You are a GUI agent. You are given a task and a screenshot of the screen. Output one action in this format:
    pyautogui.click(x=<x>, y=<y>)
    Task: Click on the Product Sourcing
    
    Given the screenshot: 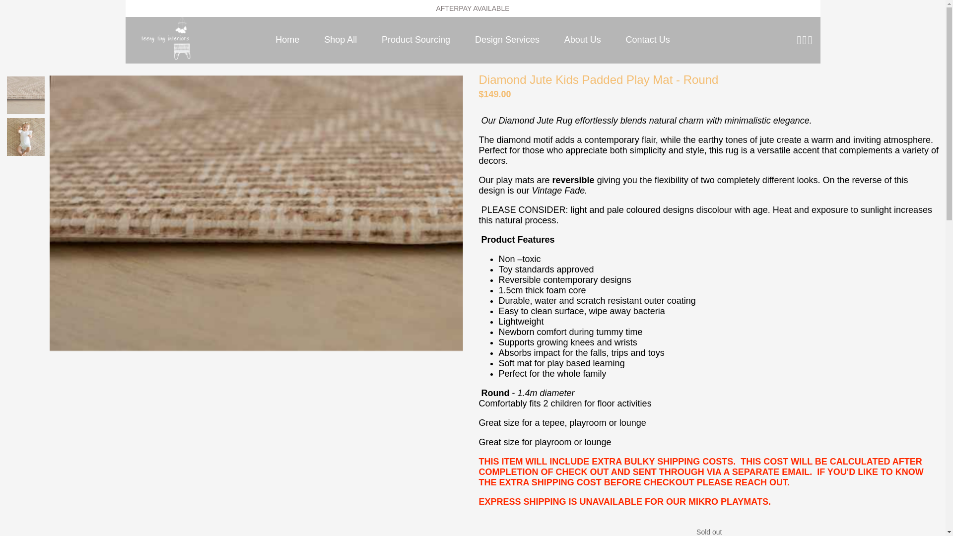 What is the action you would take?
    pyautogui.click(x=416, y=40)
    